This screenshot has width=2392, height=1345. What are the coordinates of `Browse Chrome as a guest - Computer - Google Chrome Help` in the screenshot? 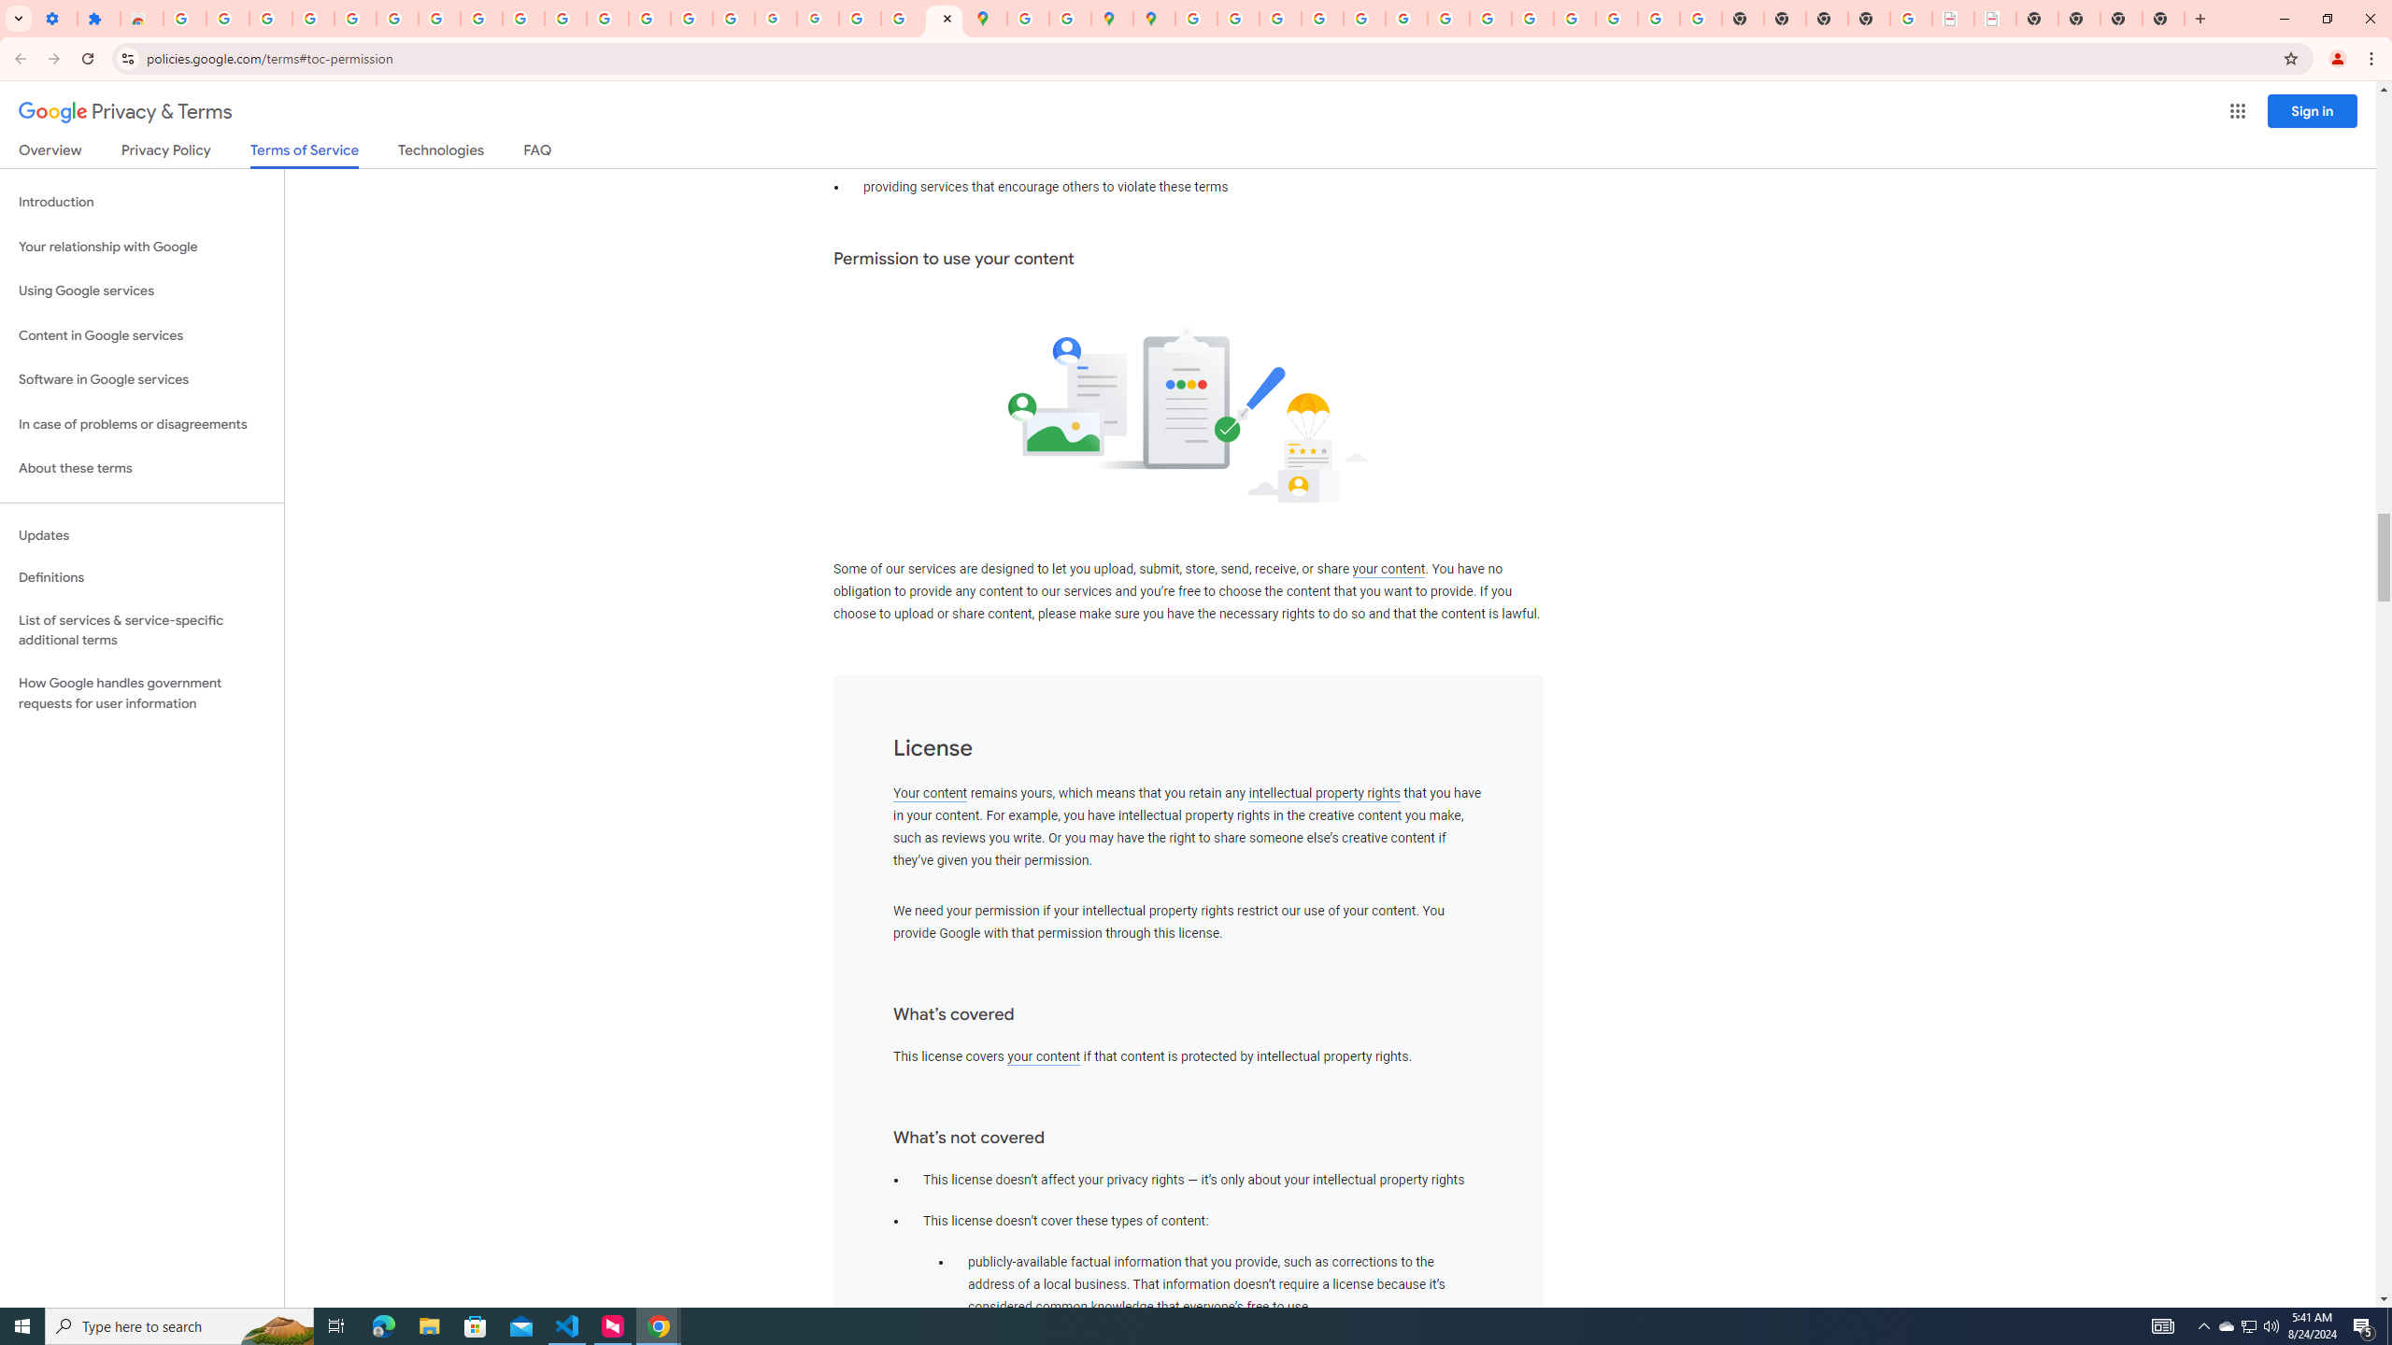 It's located at (1491, 19).